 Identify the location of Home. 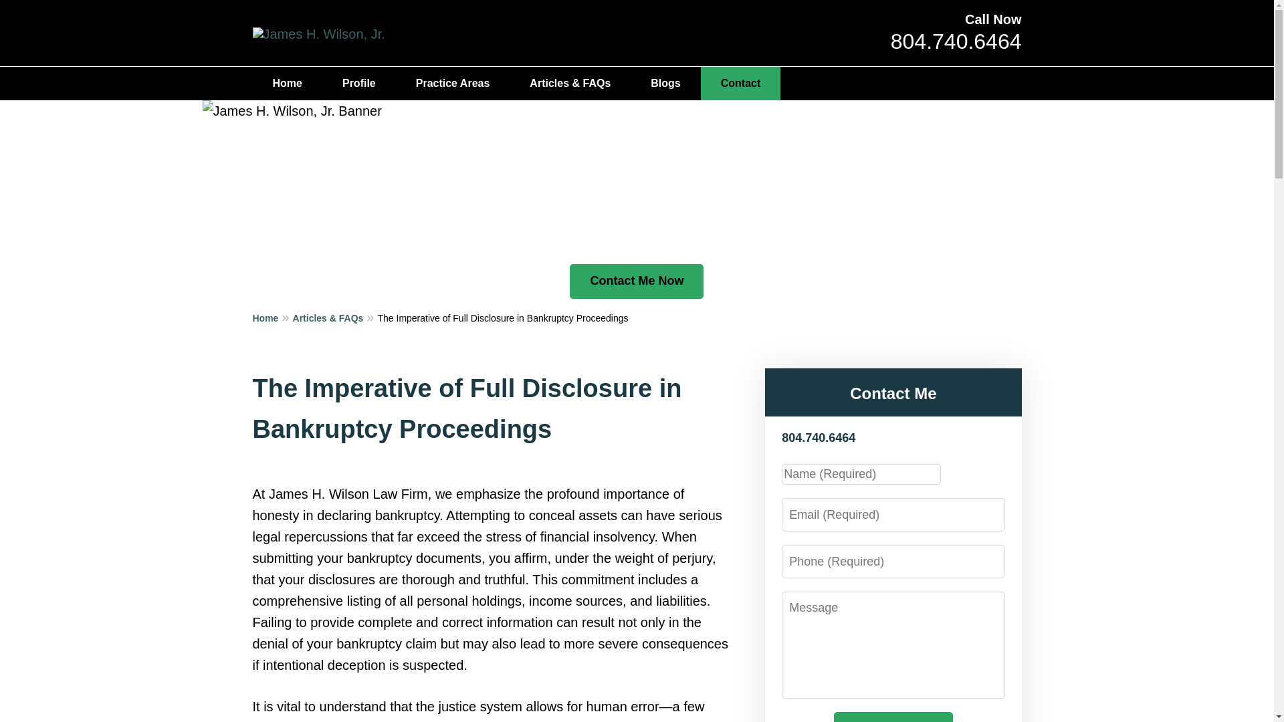
(273, 318).